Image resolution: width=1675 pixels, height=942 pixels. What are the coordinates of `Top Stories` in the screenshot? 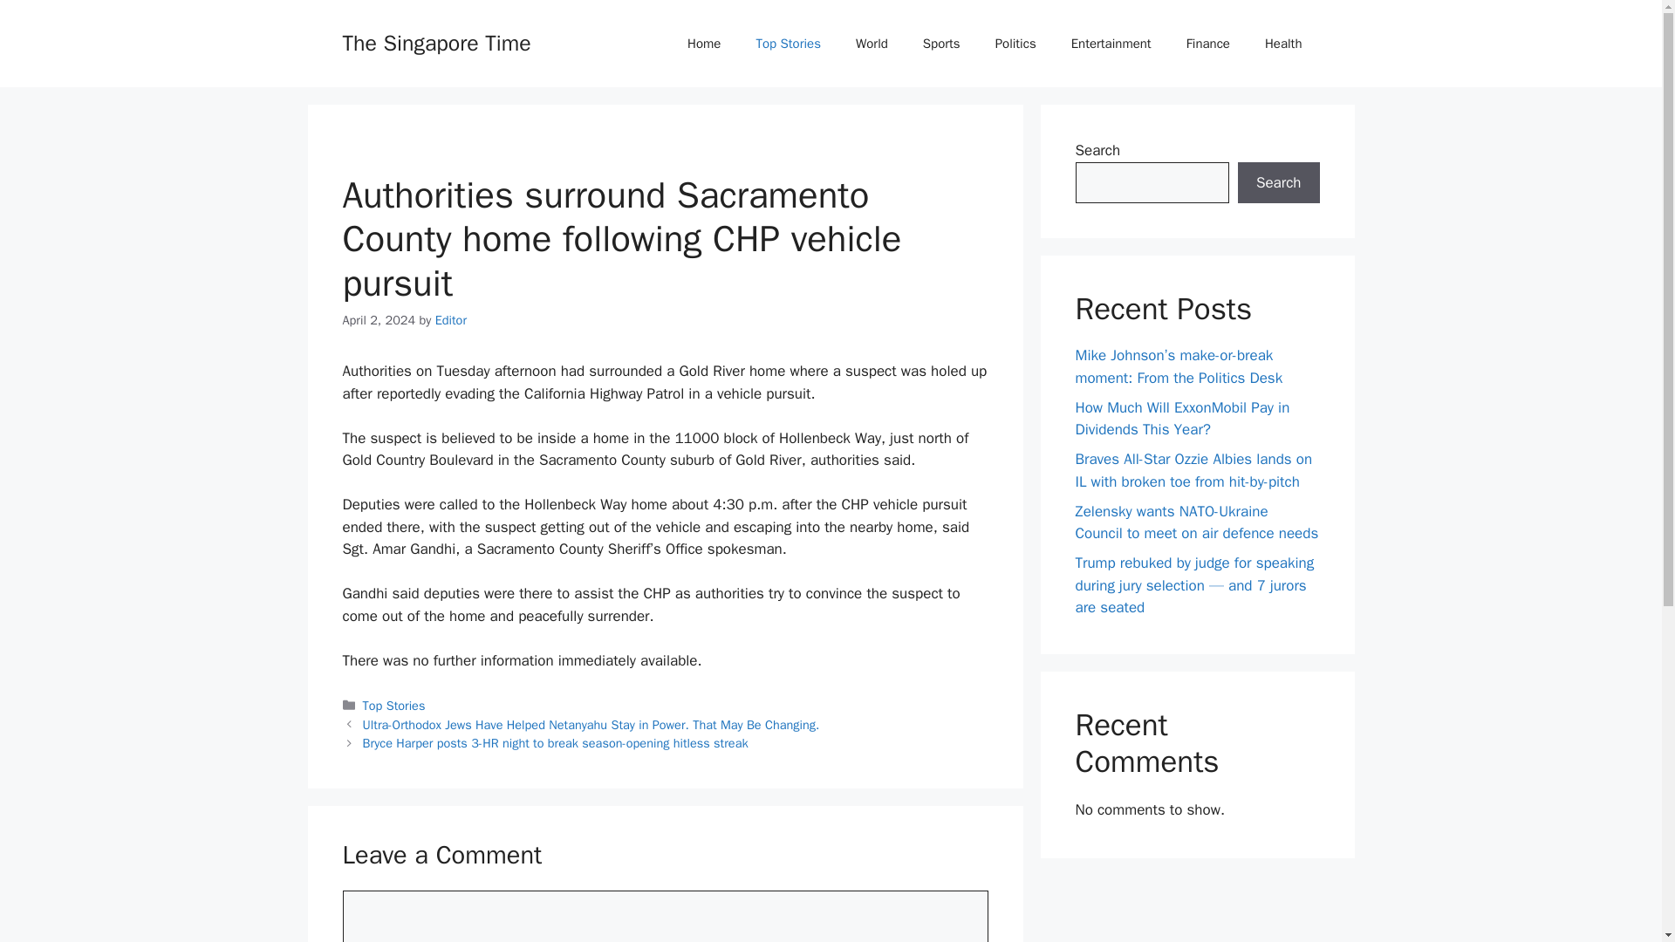 It's located at (394, 705).